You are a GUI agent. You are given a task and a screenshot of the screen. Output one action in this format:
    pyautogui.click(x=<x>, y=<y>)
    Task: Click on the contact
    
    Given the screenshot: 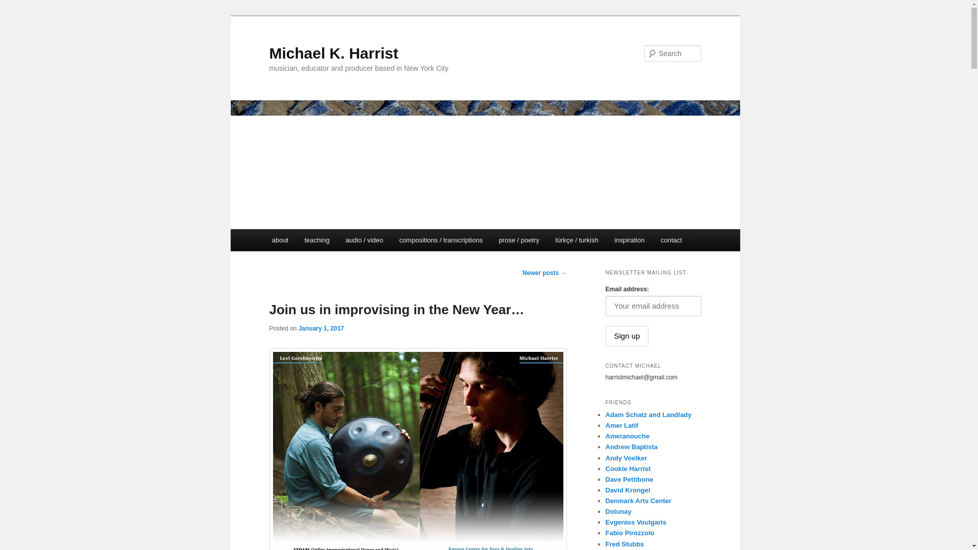 What is the action you would take?
    pyautogui.click(x=670, y=240)
    